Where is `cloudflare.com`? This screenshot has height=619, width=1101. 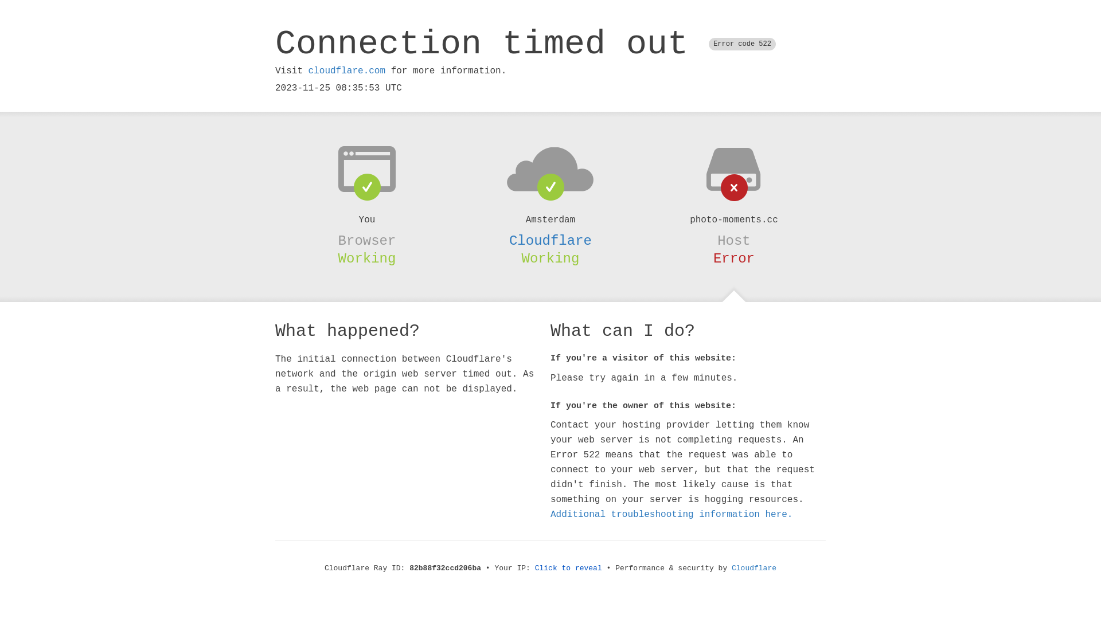 cloudflare.com is located at coordinates (347, 71).